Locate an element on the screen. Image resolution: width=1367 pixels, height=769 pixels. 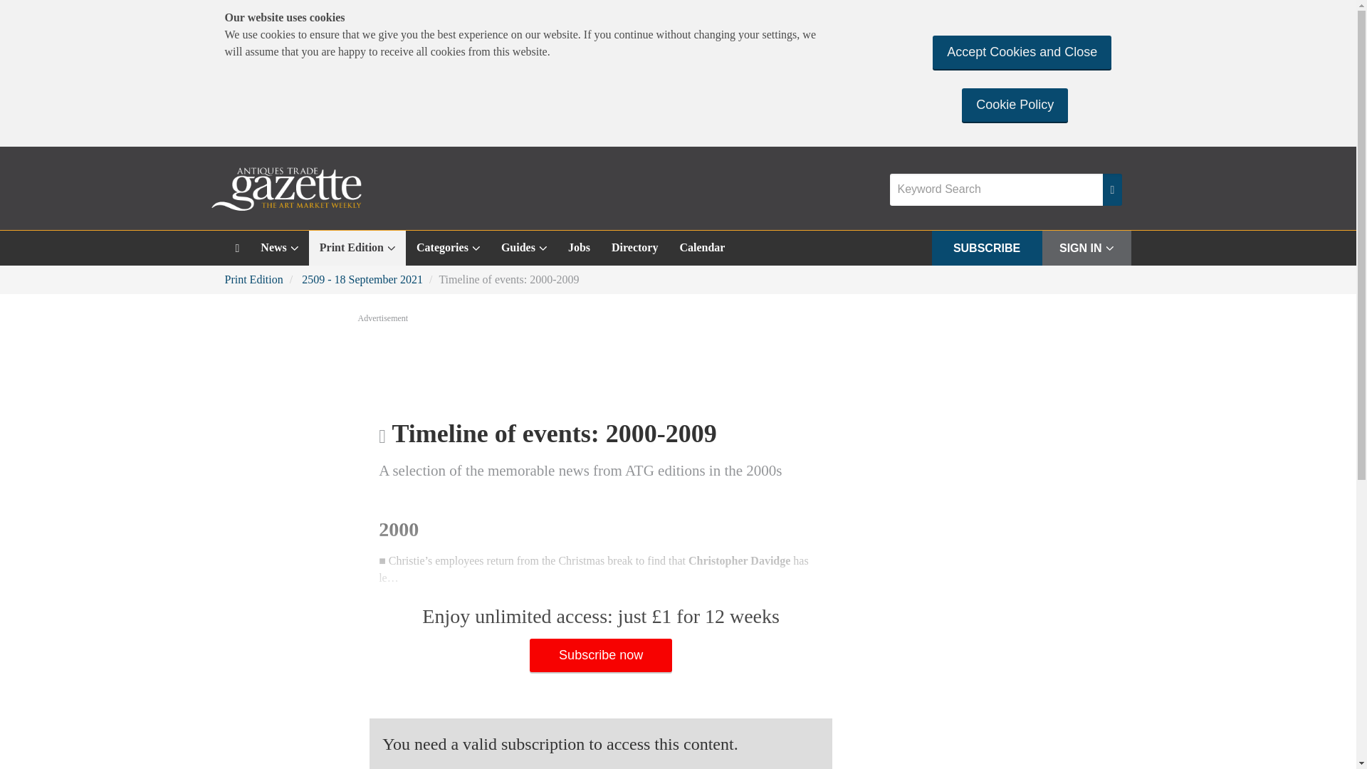
Cookie Policy is located at coordinates (1015, 105).